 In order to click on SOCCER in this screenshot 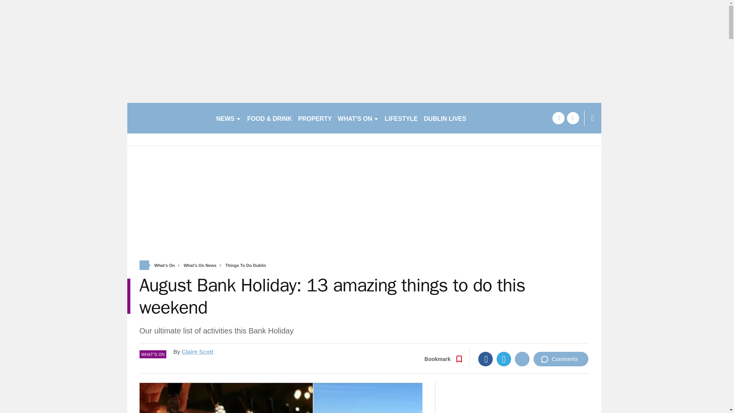, I will do `click(486, 118)`.